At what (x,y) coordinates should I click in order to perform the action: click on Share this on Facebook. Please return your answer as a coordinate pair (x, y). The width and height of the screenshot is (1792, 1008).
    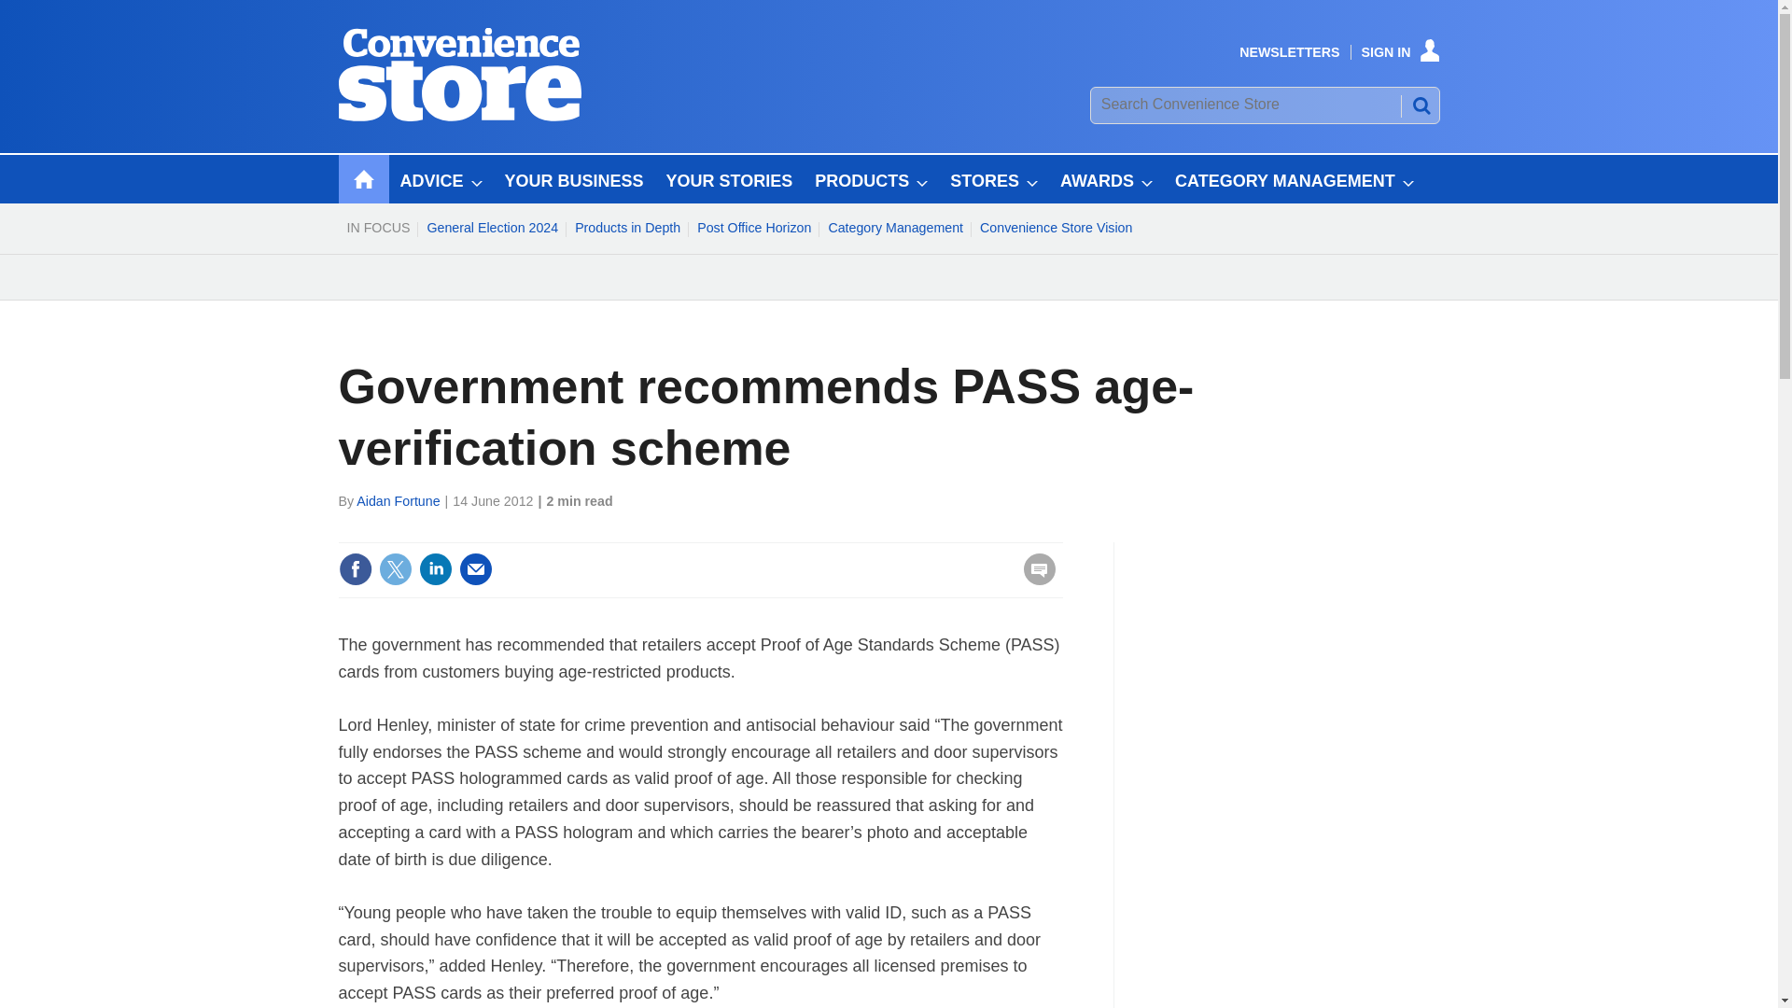
    Looking at the image, I should click on (355, 568).